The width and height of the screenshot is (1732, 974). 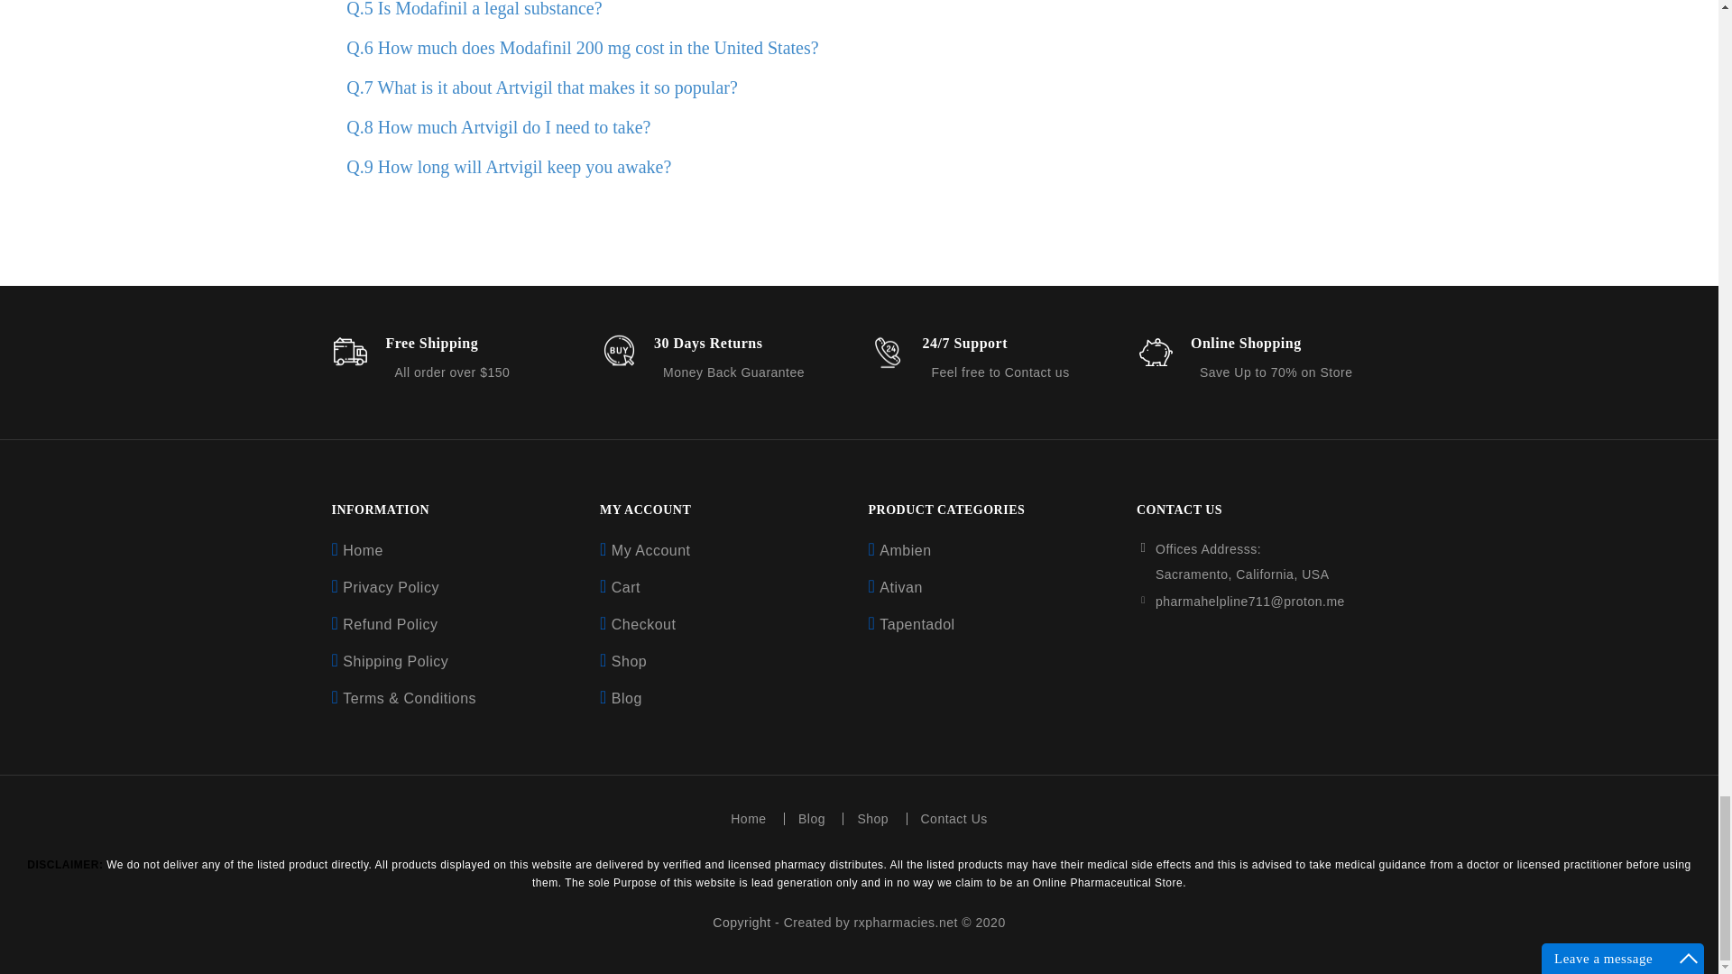 What do you see at coordinates (494, 126) in the screenshot?
I see `Q.8 How much Artvigil do I need to take?` at bounding box center [494, 126].